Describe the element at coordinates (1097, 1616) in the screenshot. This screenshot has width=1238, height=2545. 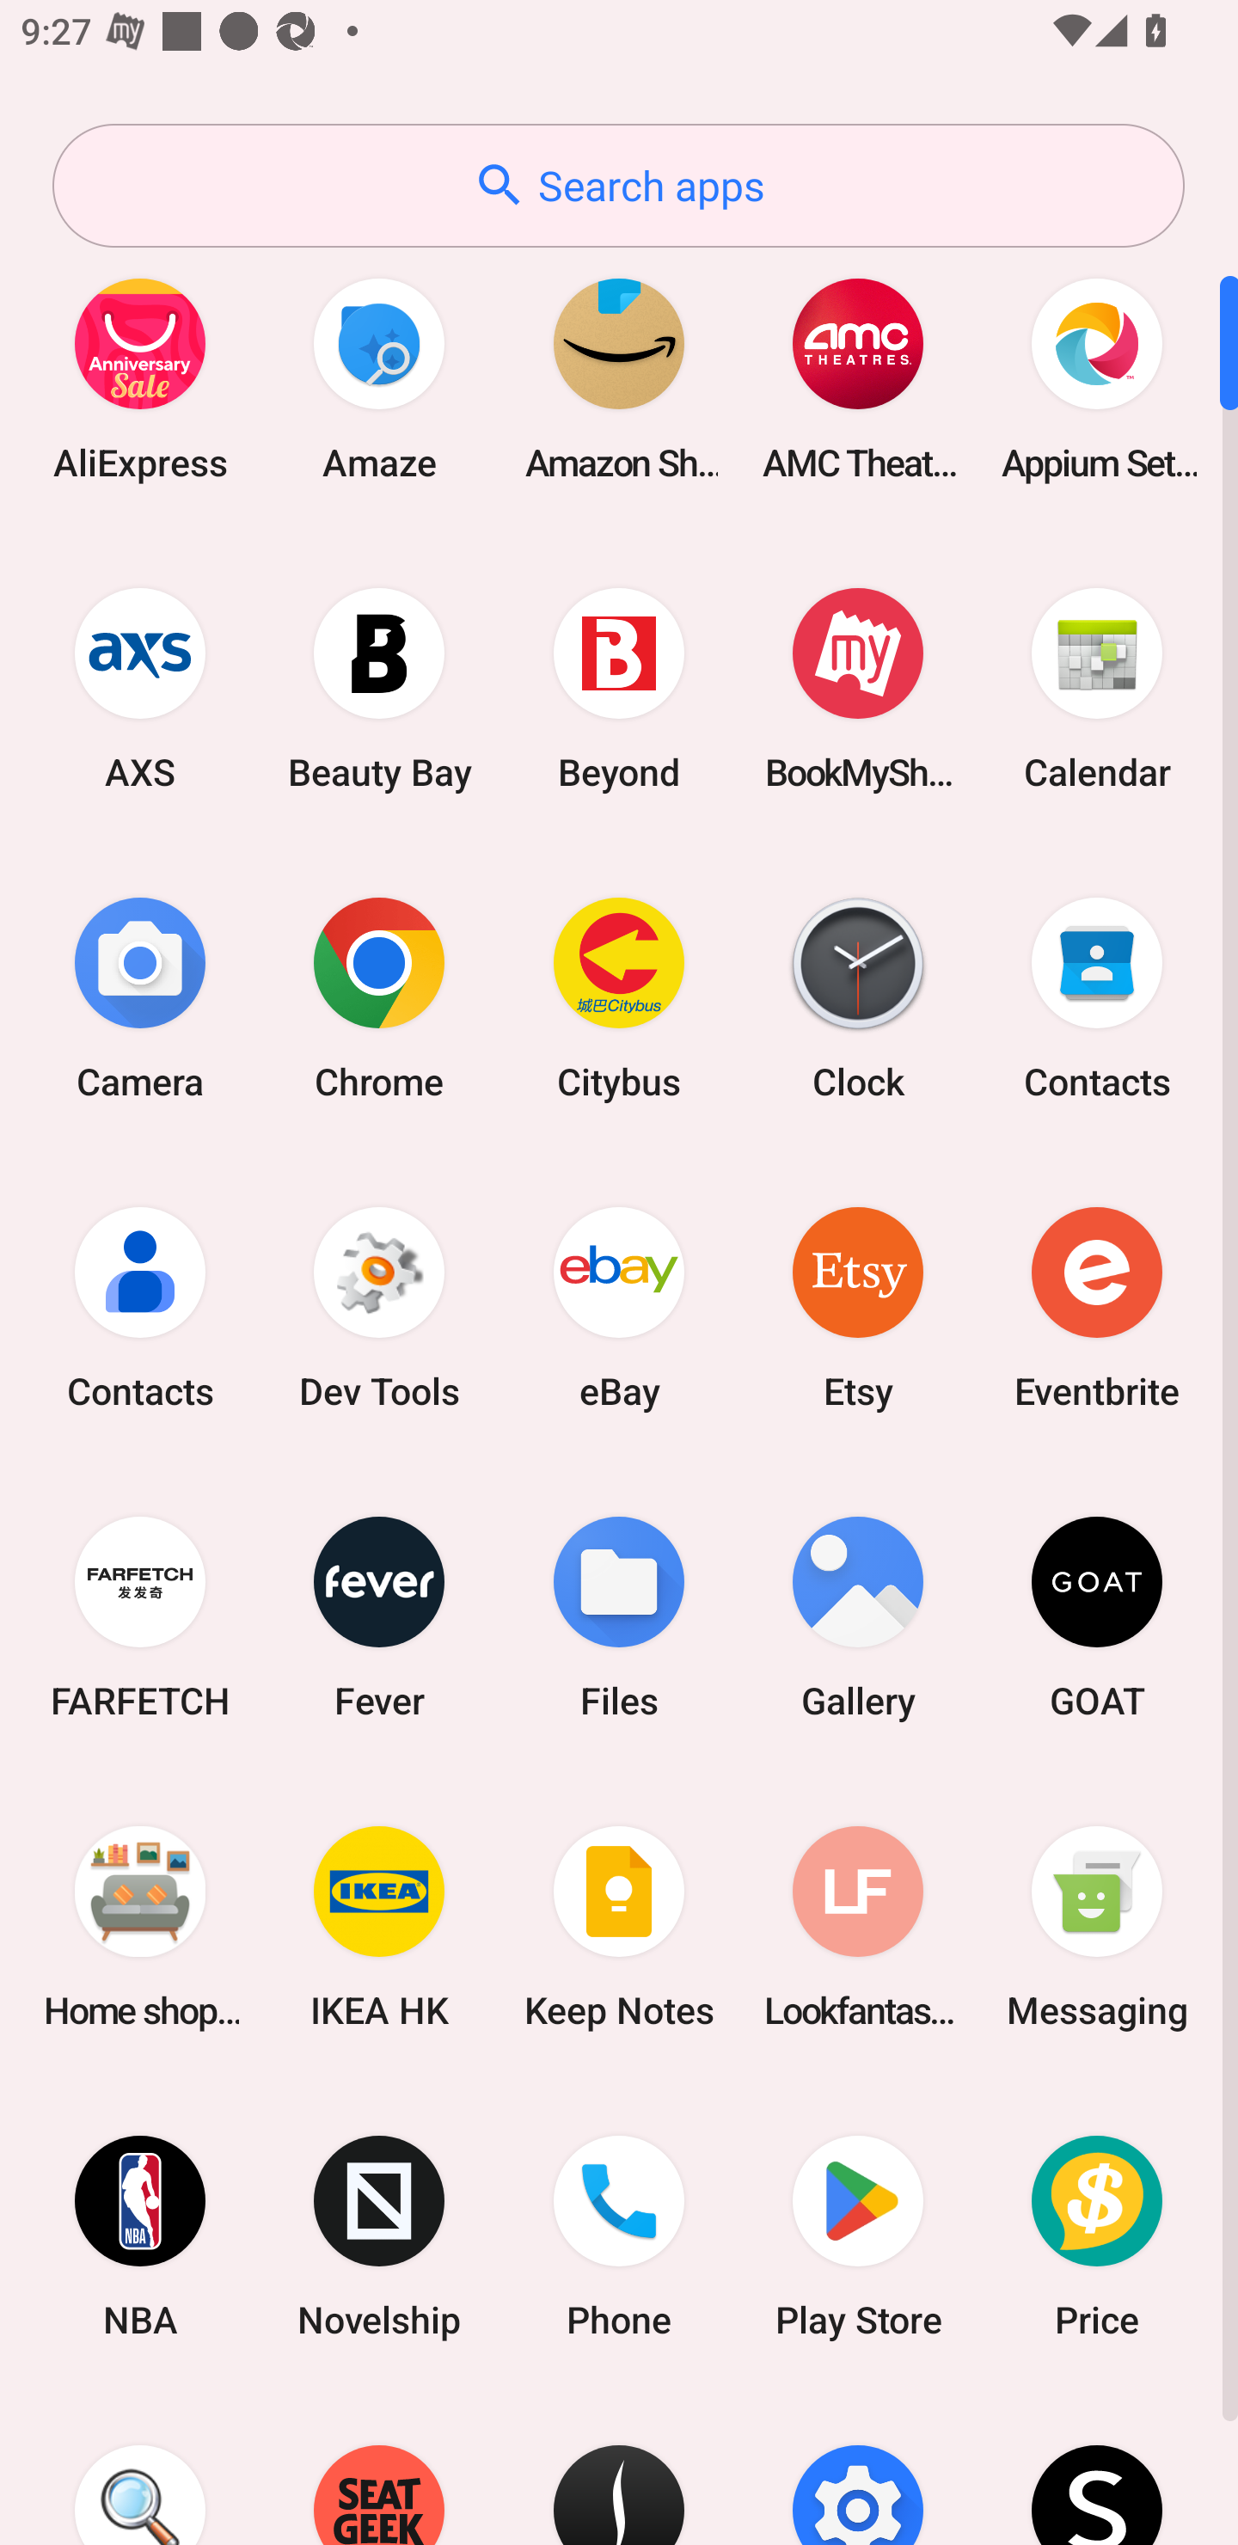
I see `GOAT` at that location.